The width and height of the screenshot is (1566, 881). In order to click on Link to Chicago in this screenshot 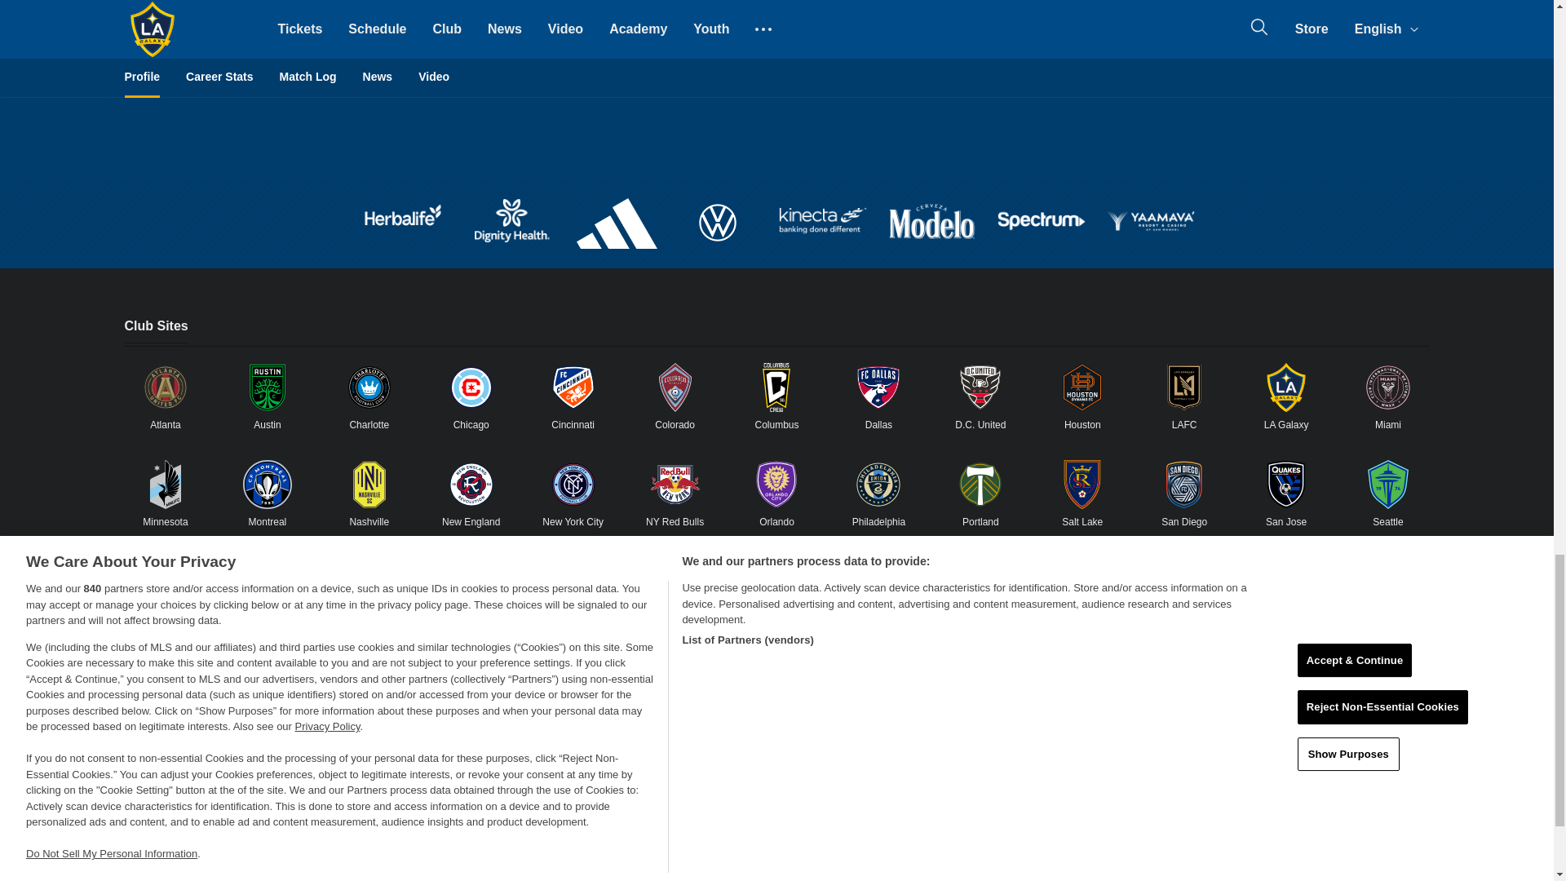, I will do `click(471, 387)`.